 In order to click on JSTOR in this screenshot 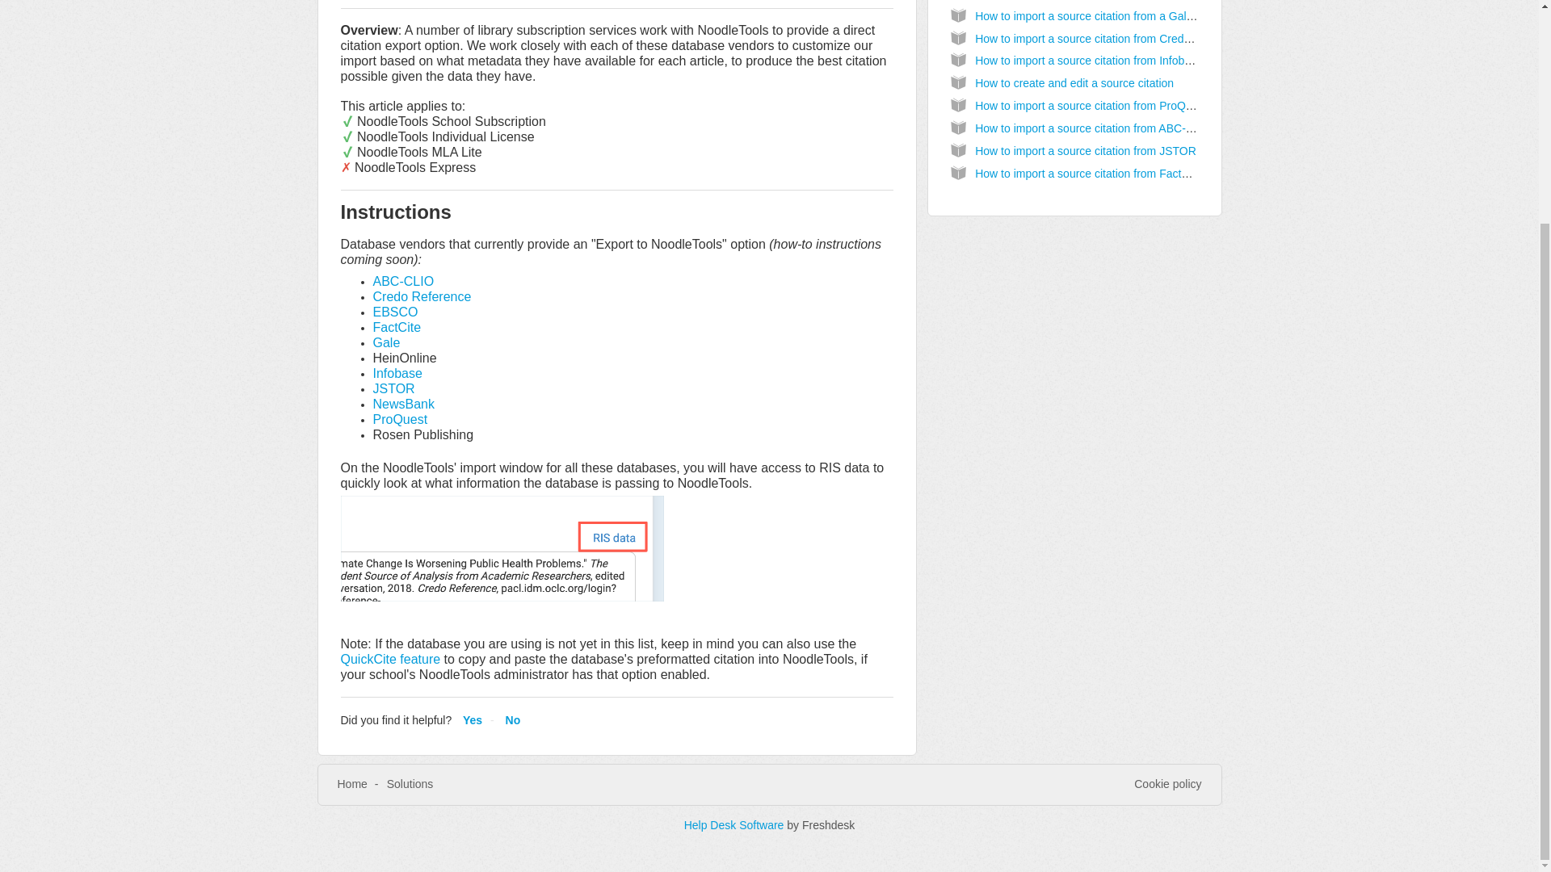, I will do `click(394, 389)`.